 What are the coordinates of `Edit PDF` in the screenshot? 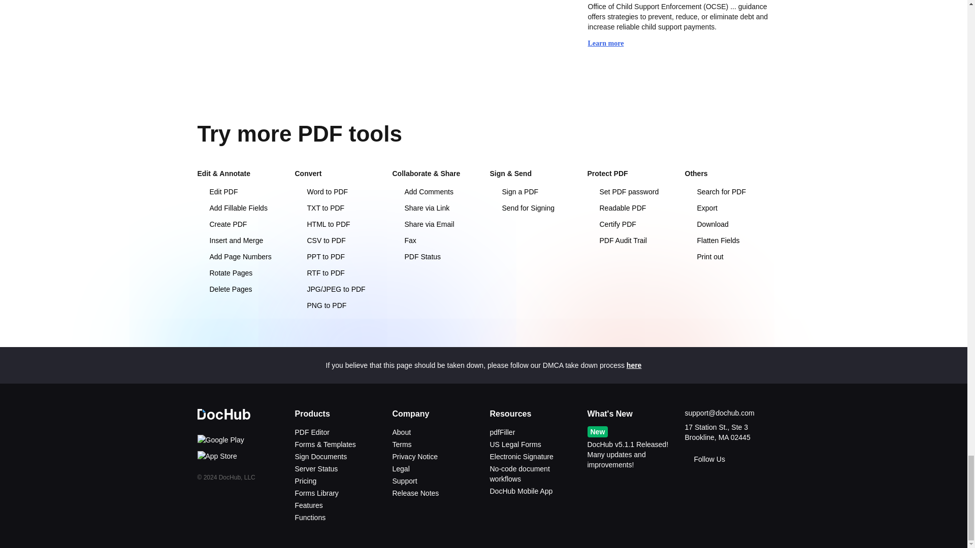 It's located at (240, 192).